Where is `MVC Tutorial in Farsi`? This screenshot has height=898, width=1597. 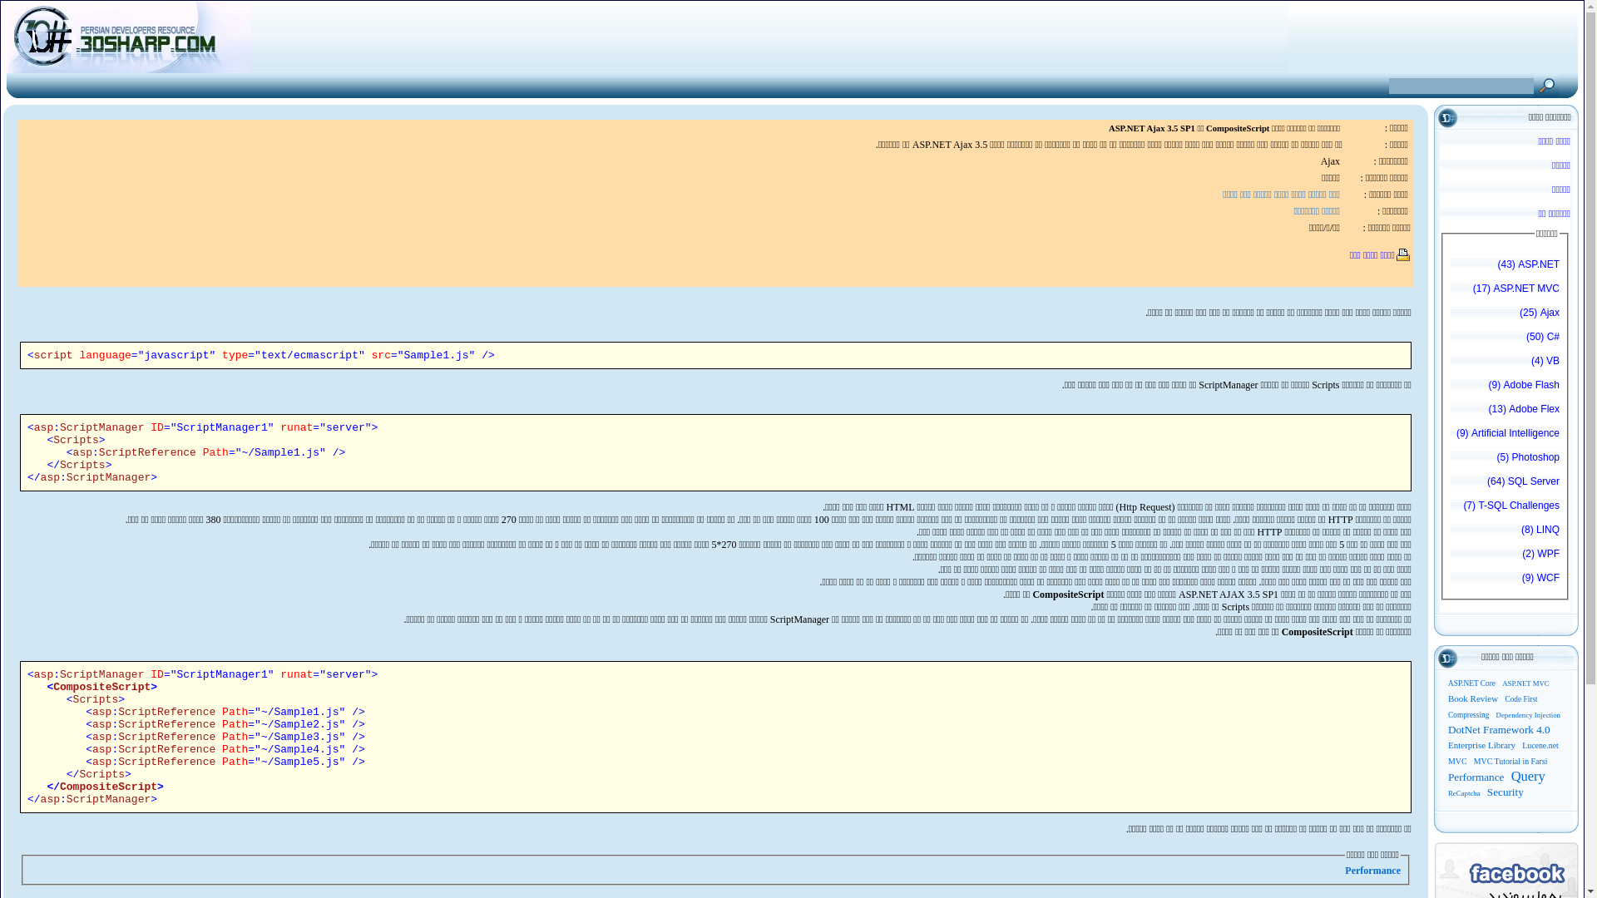
MVC Tutorial in Farsi is located at coordinates (1510, 762).